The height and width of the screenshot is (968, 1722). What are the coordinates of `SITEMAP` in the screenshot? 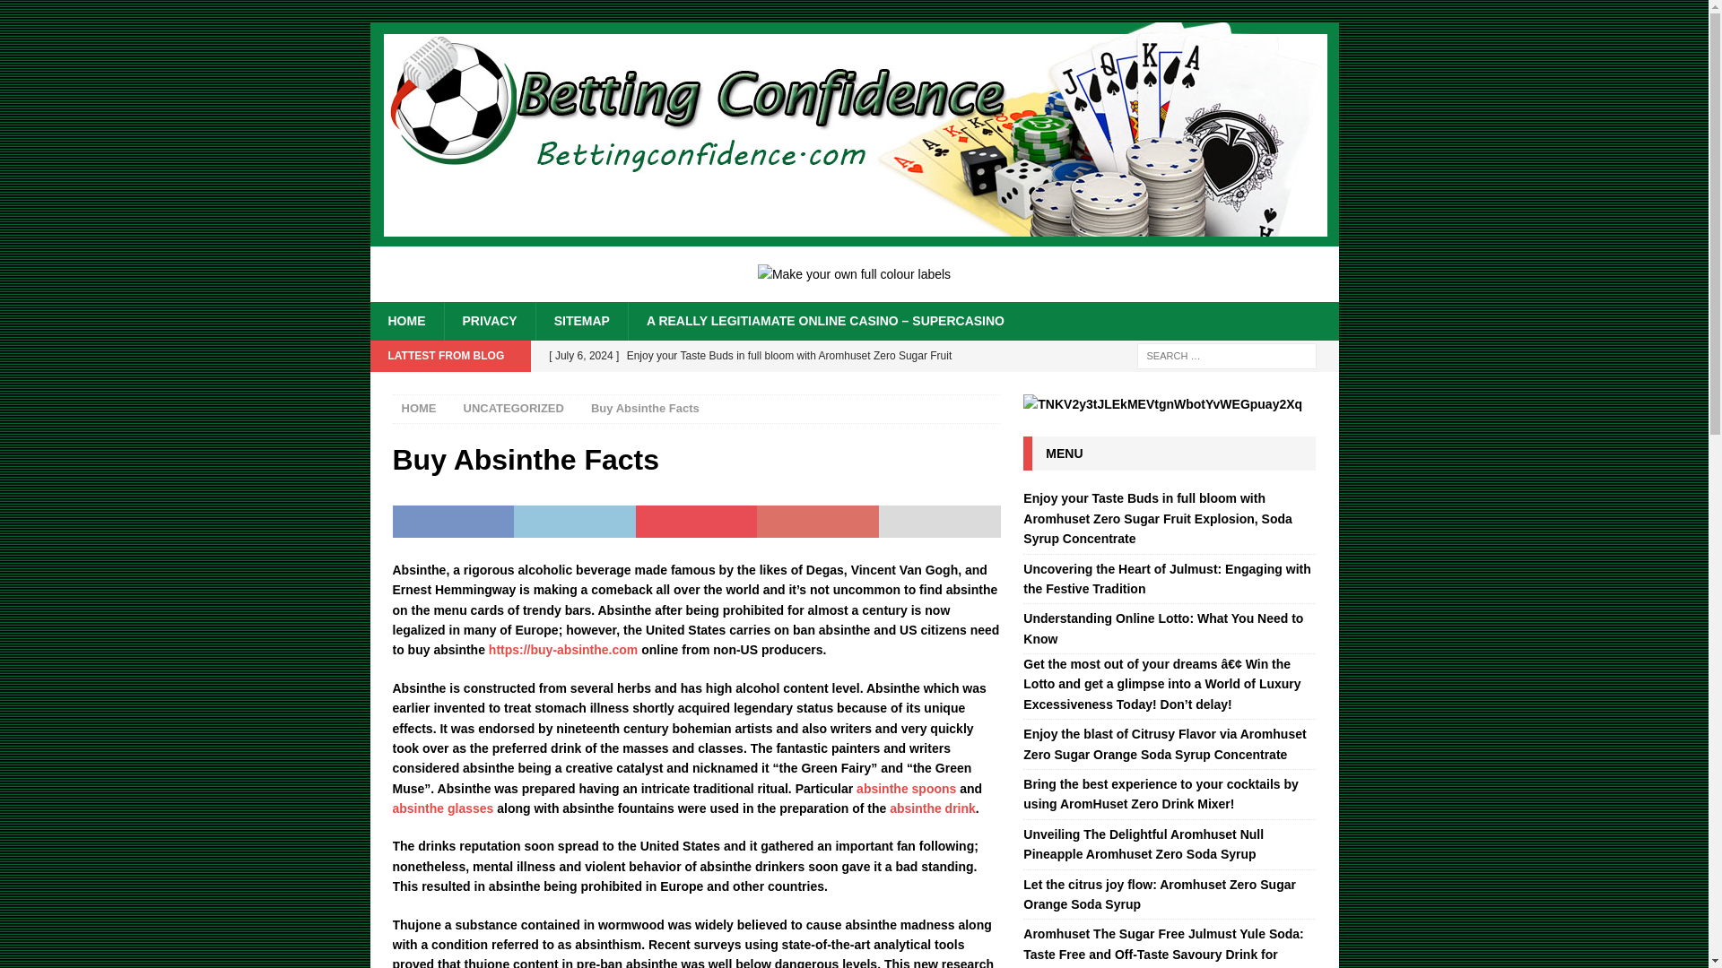 It's located at (581, 321).